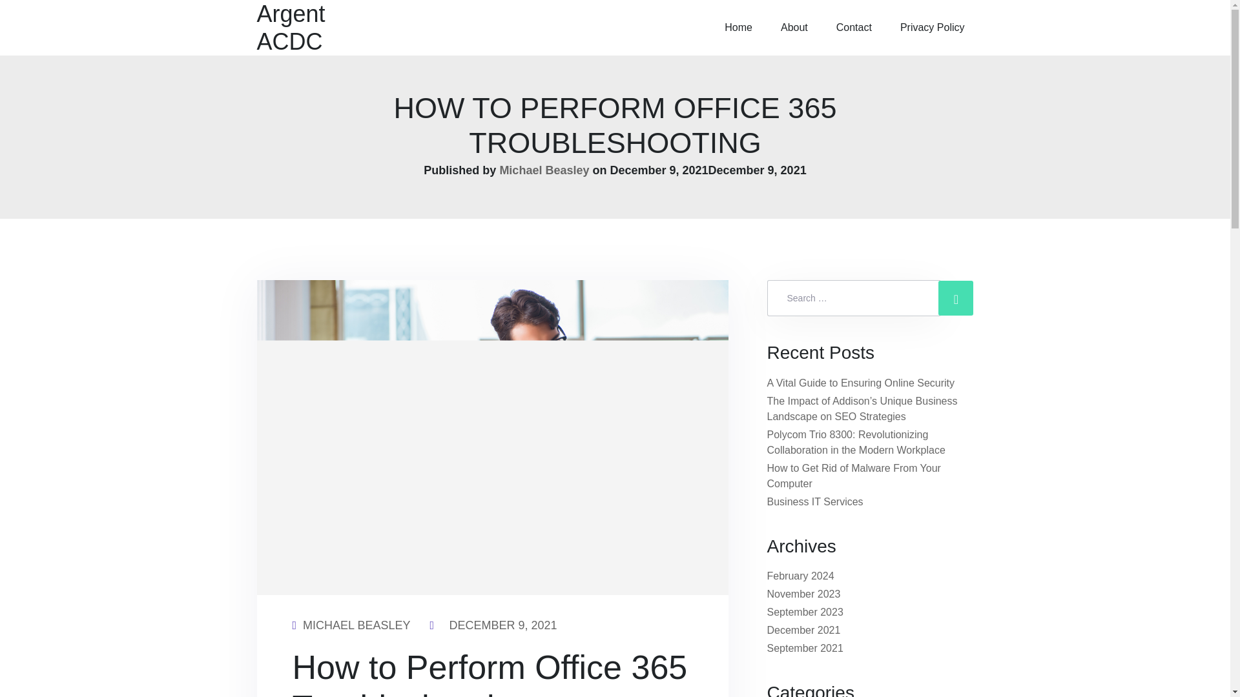 The image size is (1240, 697). I want to click on A Vital Guide to Ensuring Online Security, so click(861, 383).